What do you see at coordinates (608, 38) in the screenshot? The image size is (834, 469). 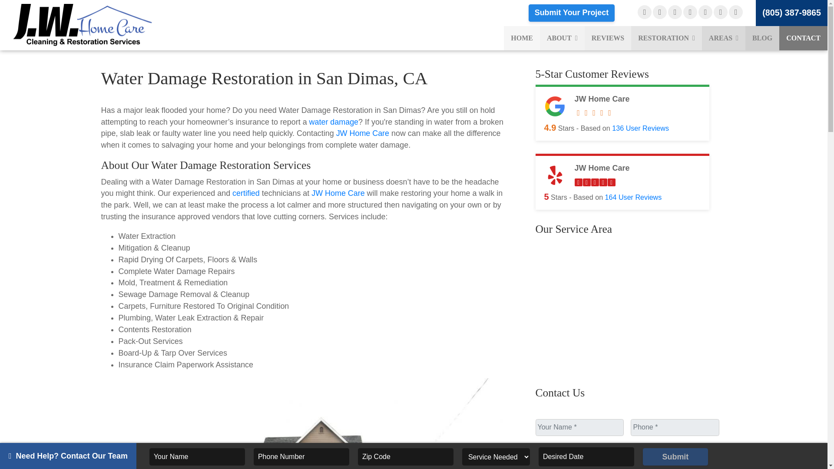 I see `REVIEWS` at bounding box center [608, 38].